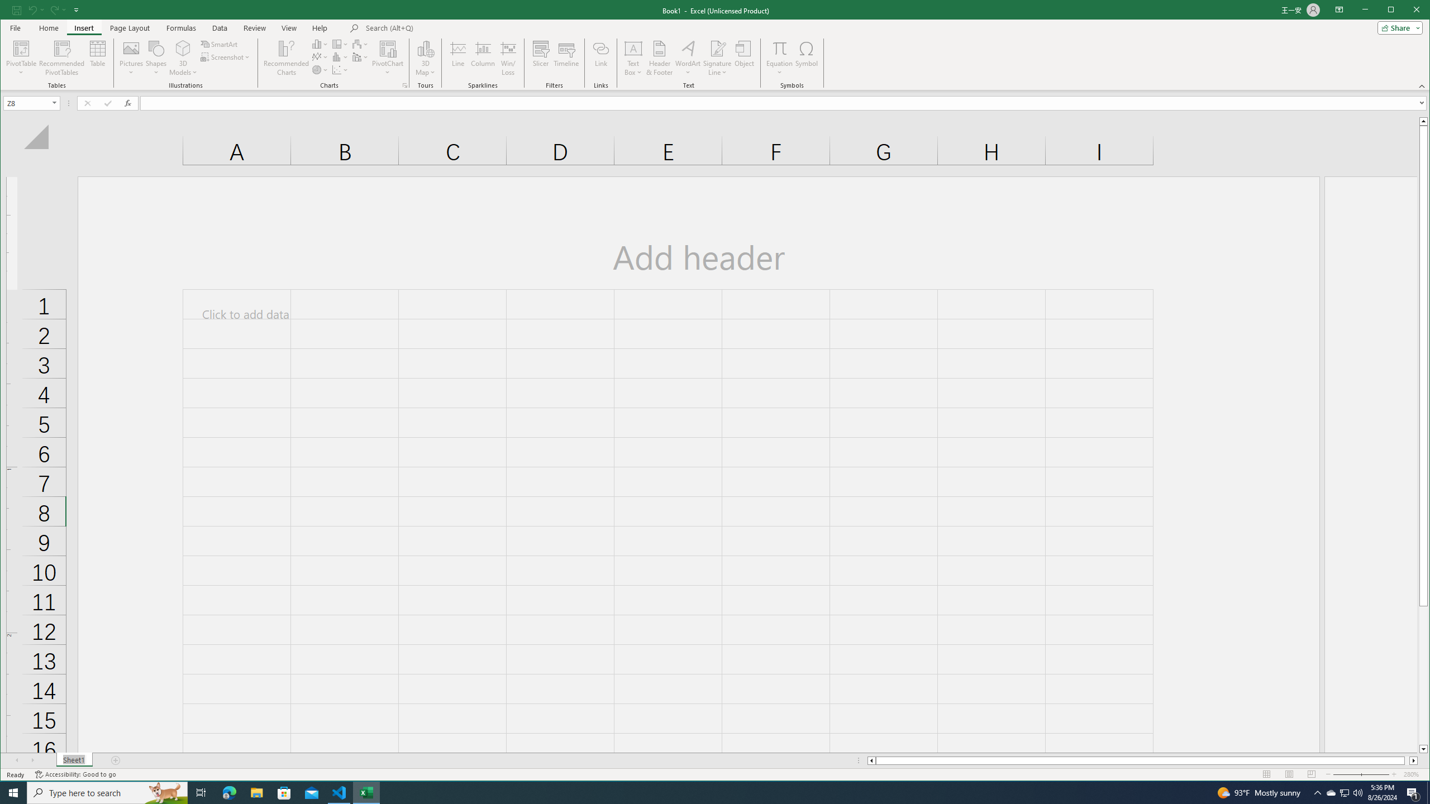  Describe the element at coordinates (366, 793) in the screenshot. I see `Excel - 1 running window` at that location.